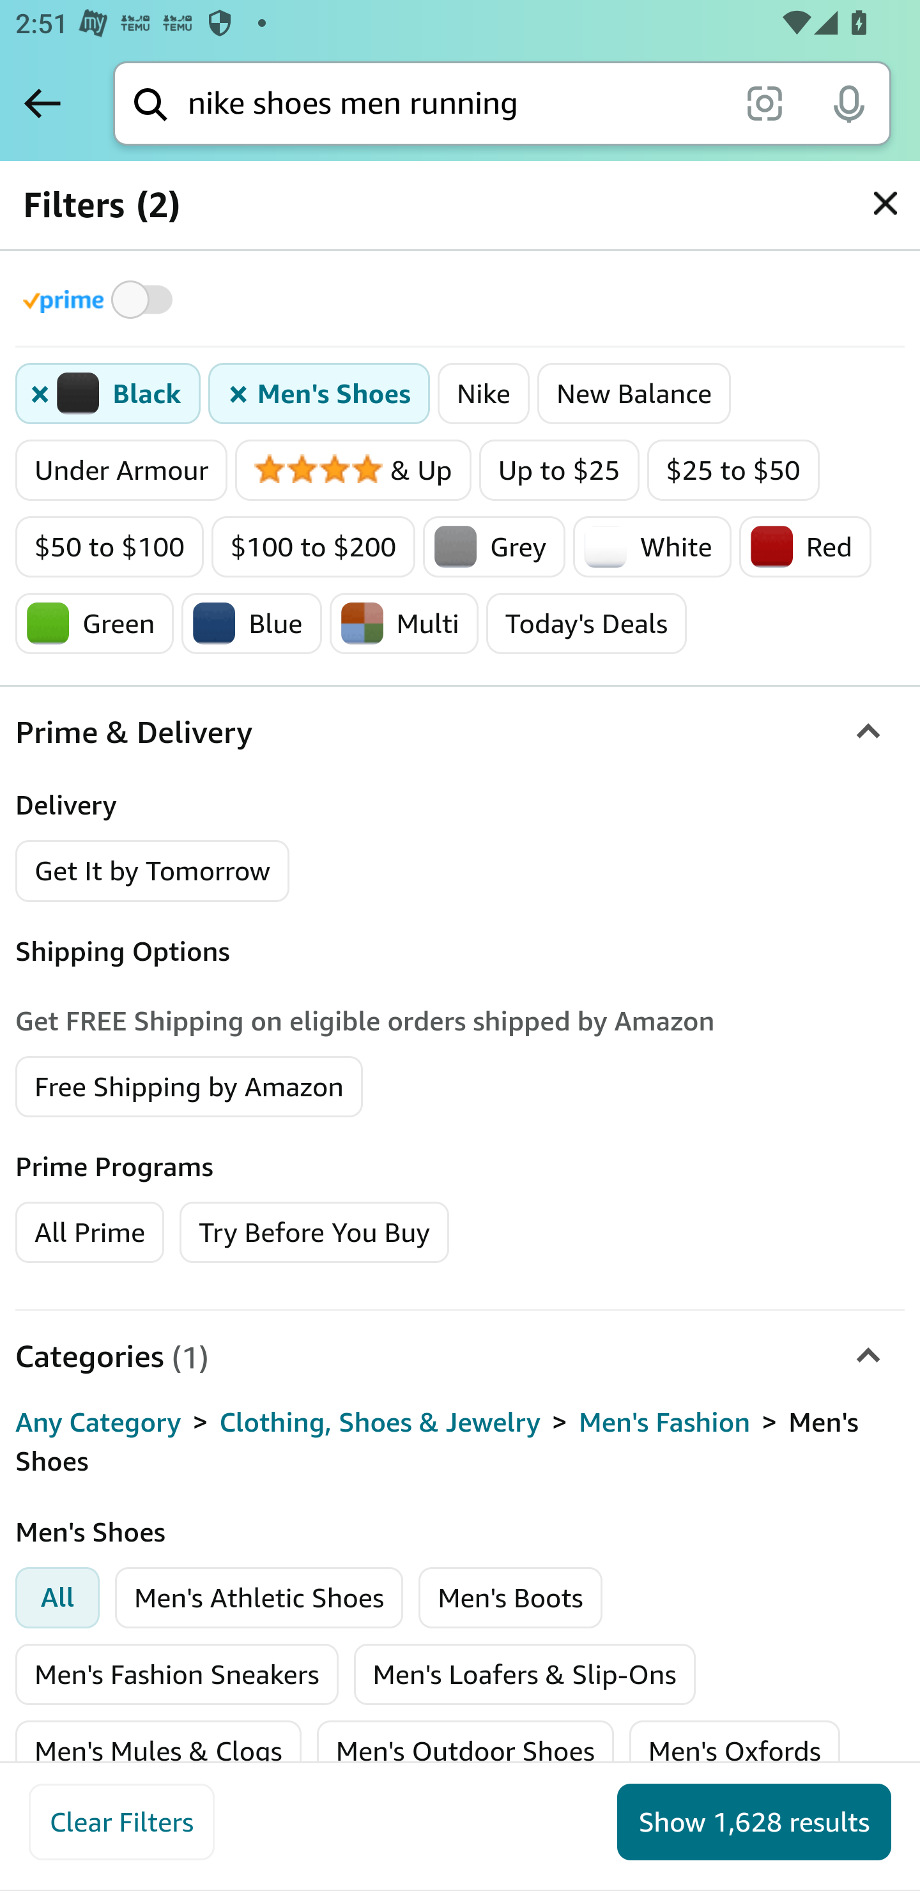  I want to click on Men's Boots, so click(510, 1596).